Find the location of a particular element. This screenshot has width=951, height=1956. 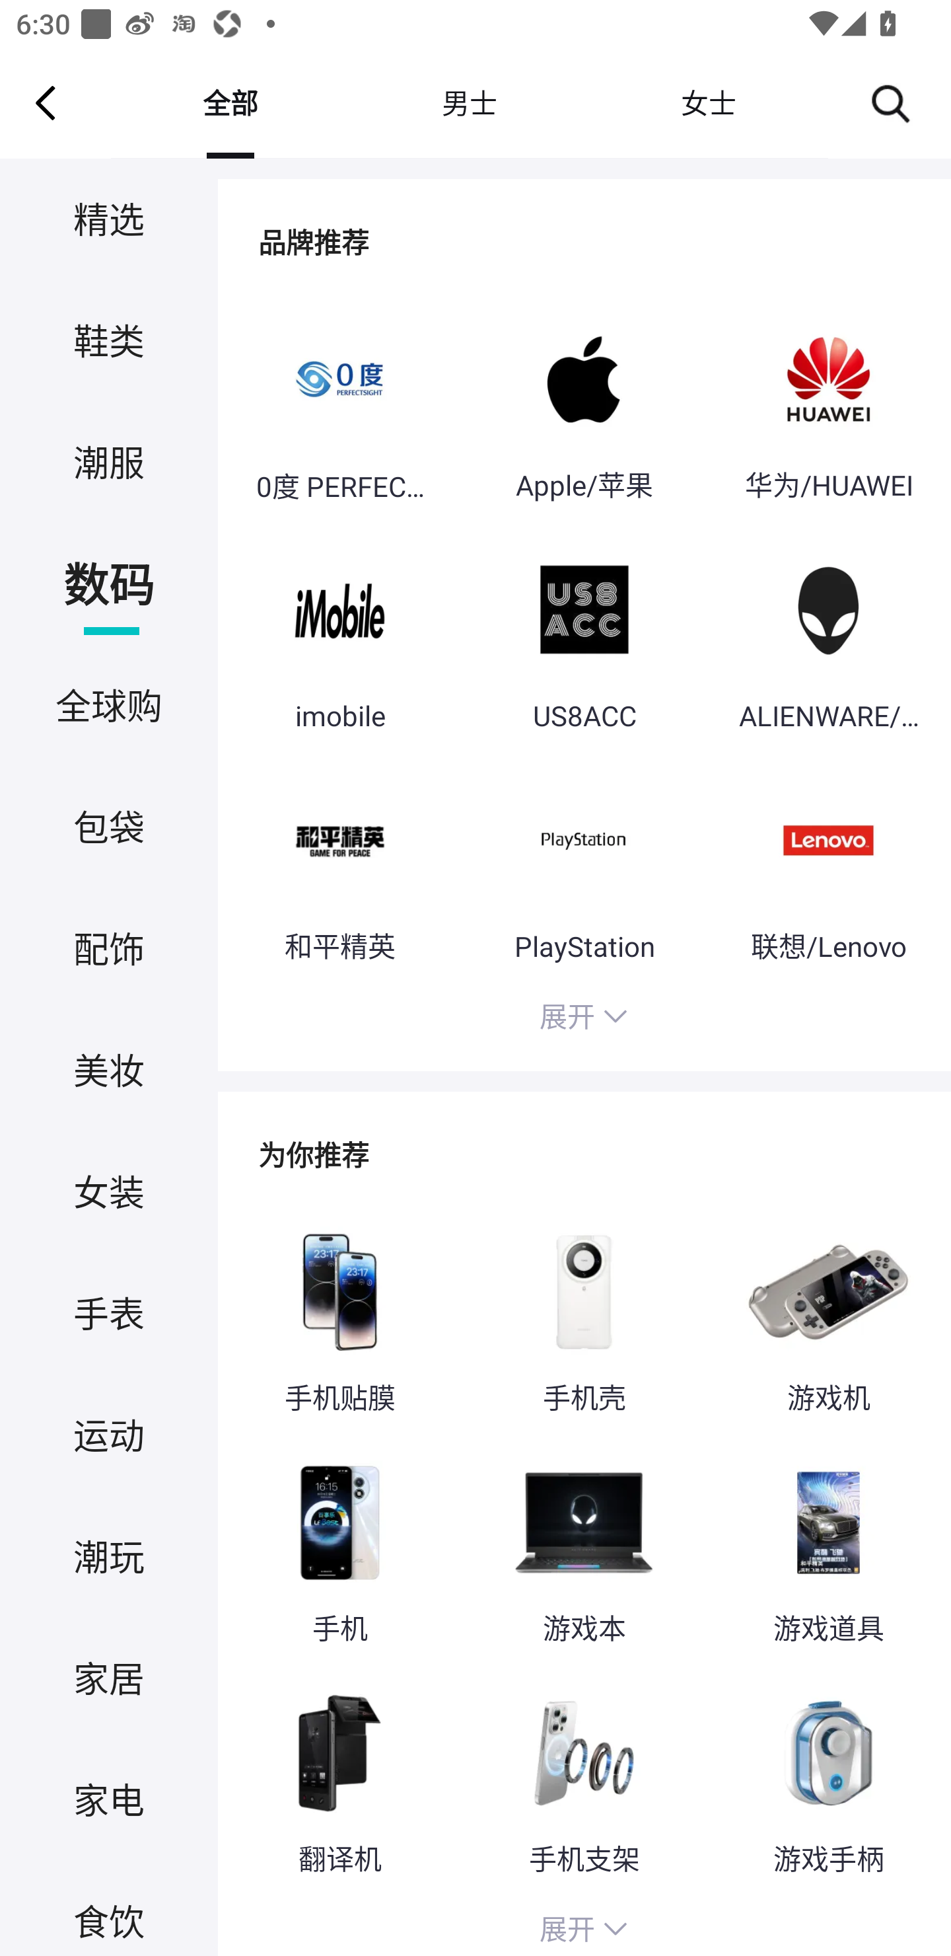

imobile is located at coordinates (339, 636).